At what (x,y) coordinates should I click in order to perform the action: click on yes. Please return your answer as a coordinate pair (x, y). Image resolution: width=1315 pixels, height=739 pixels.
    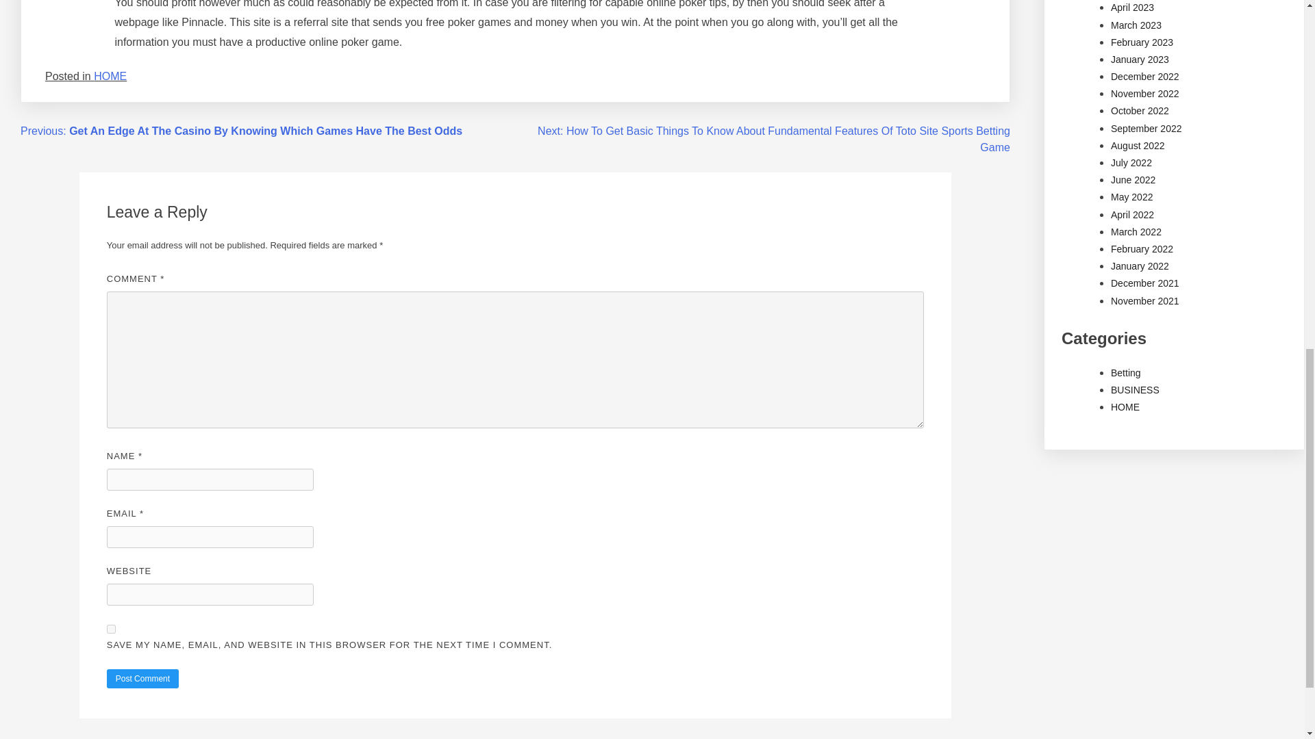
    Looking at the image, I should click on (111, 628).